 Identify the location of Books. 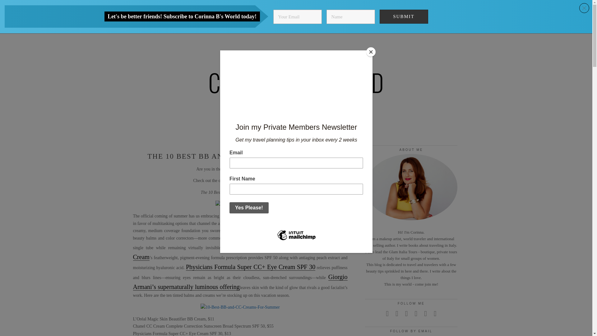
(267, 6).